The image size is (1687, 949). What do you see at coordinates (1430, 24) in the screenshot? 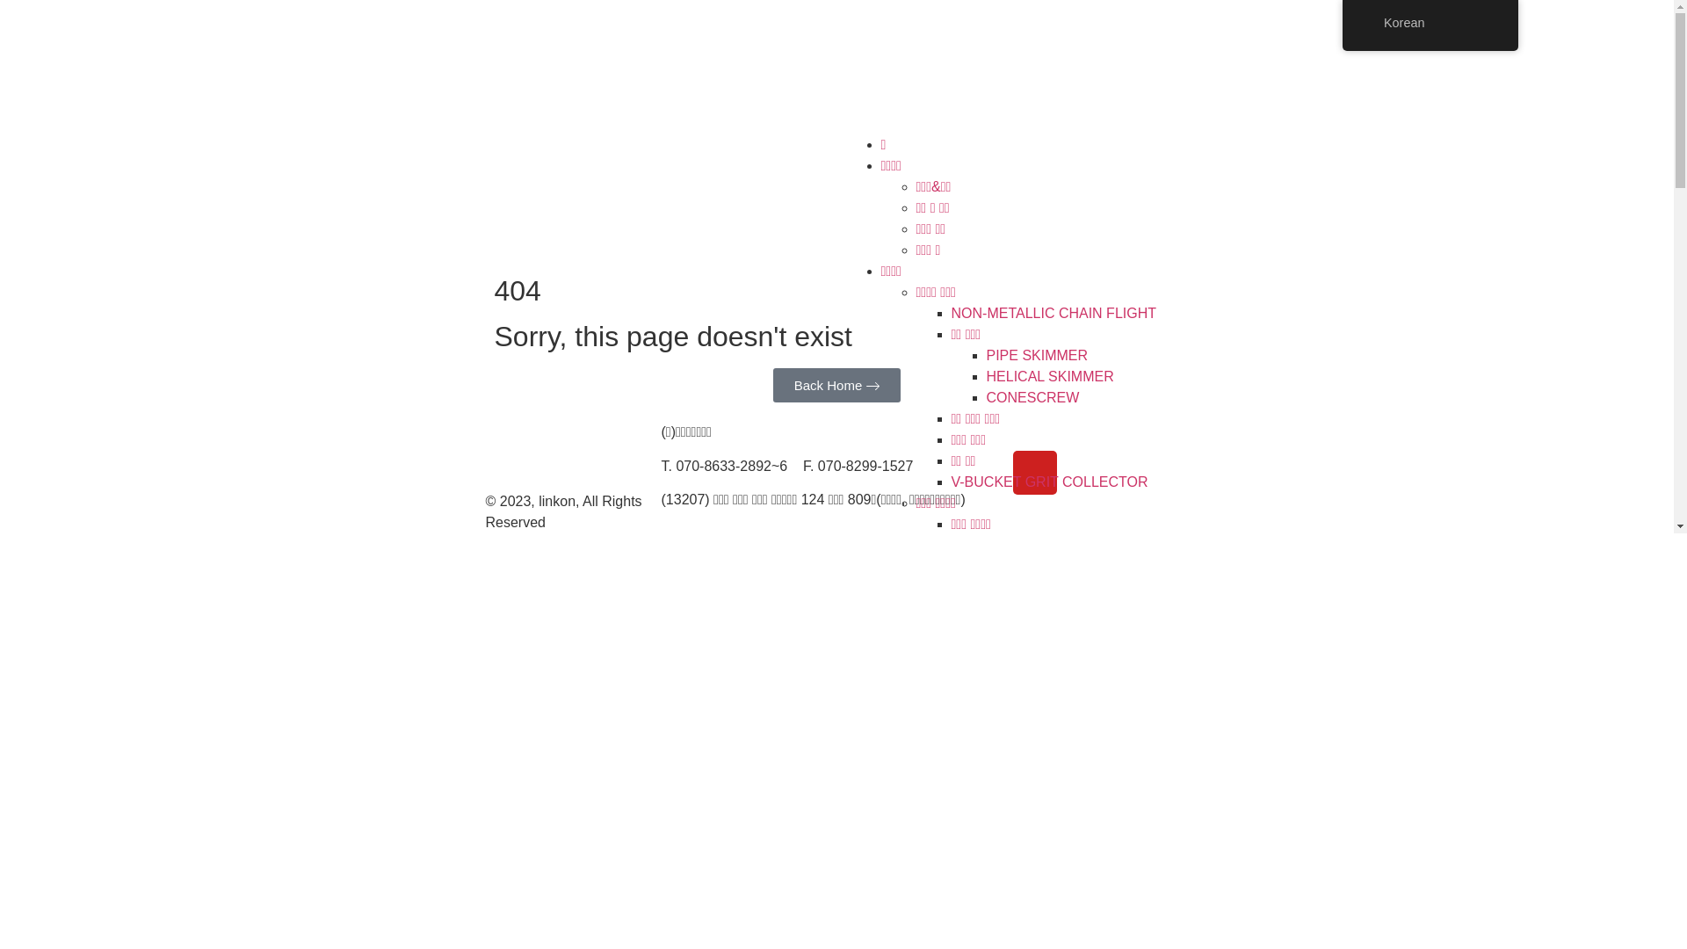
I see `Korean` at bounding box center [1430, 24].